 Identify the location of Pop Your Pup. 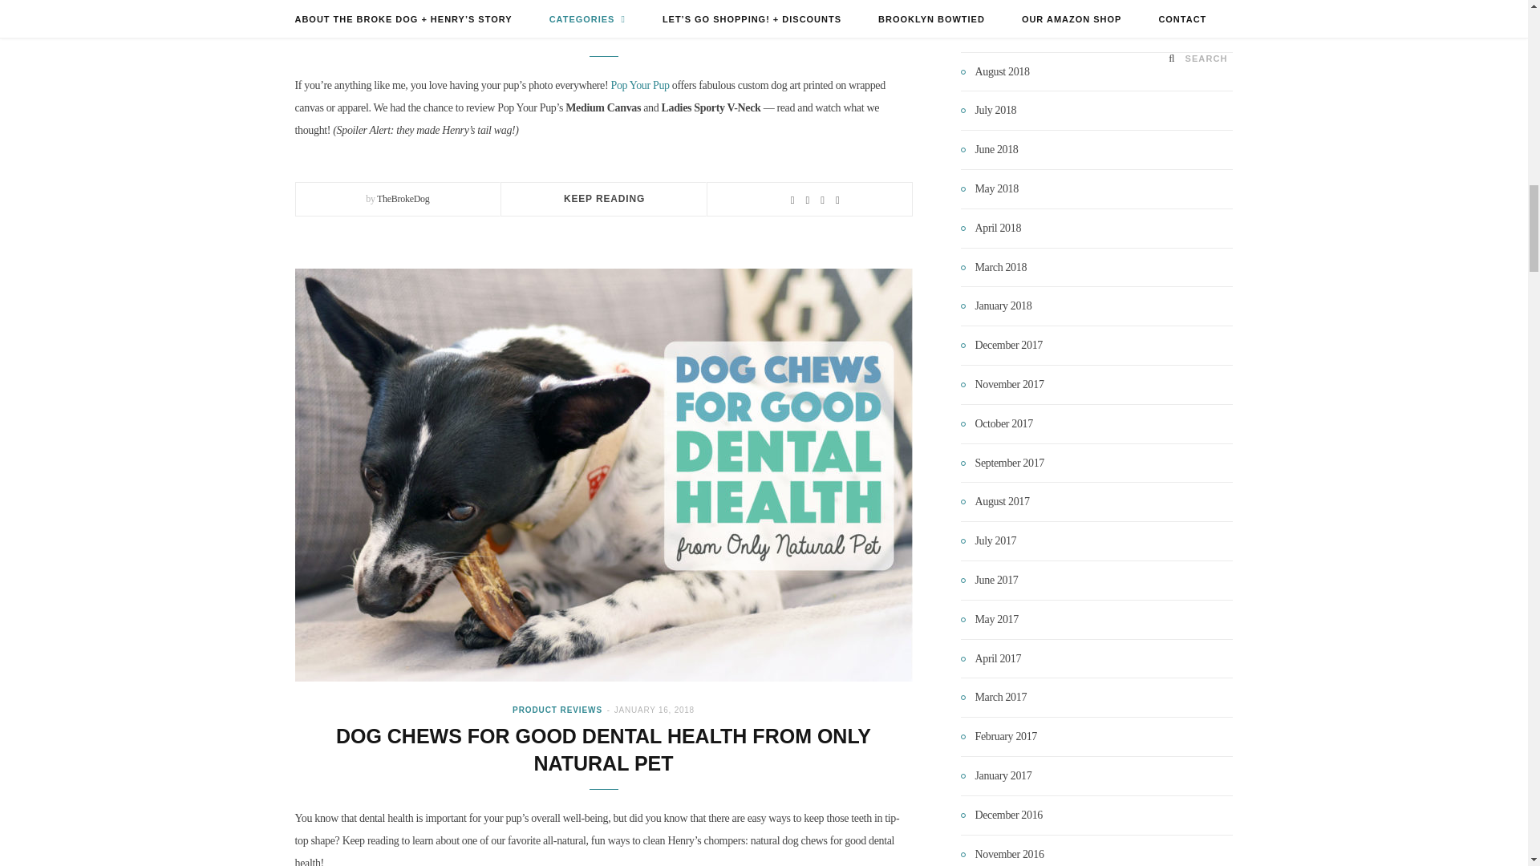
(638, 85).